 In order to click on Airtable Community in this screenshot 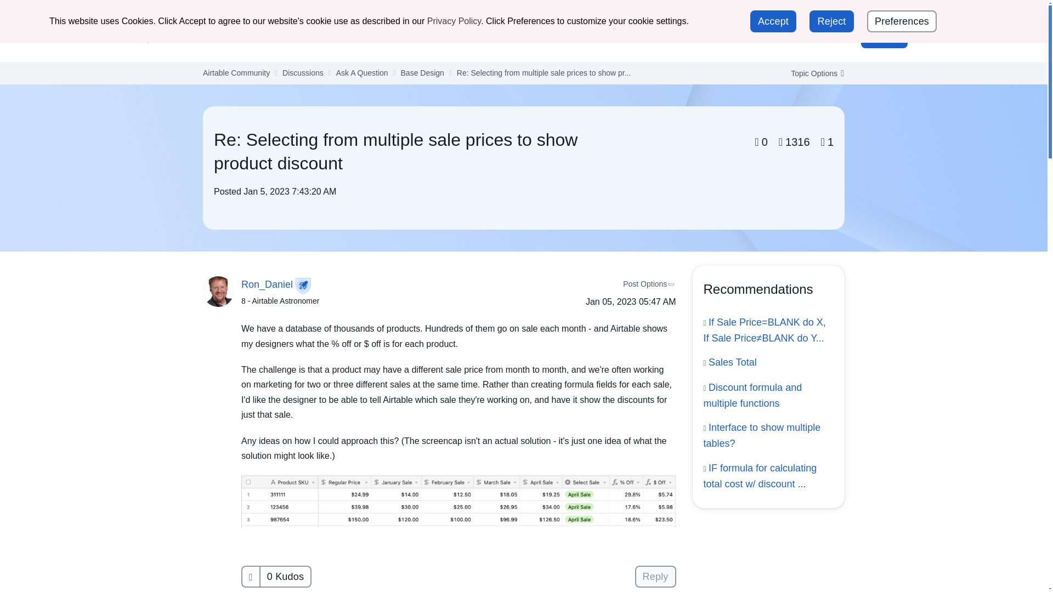, I will do `click(195, 37)`.